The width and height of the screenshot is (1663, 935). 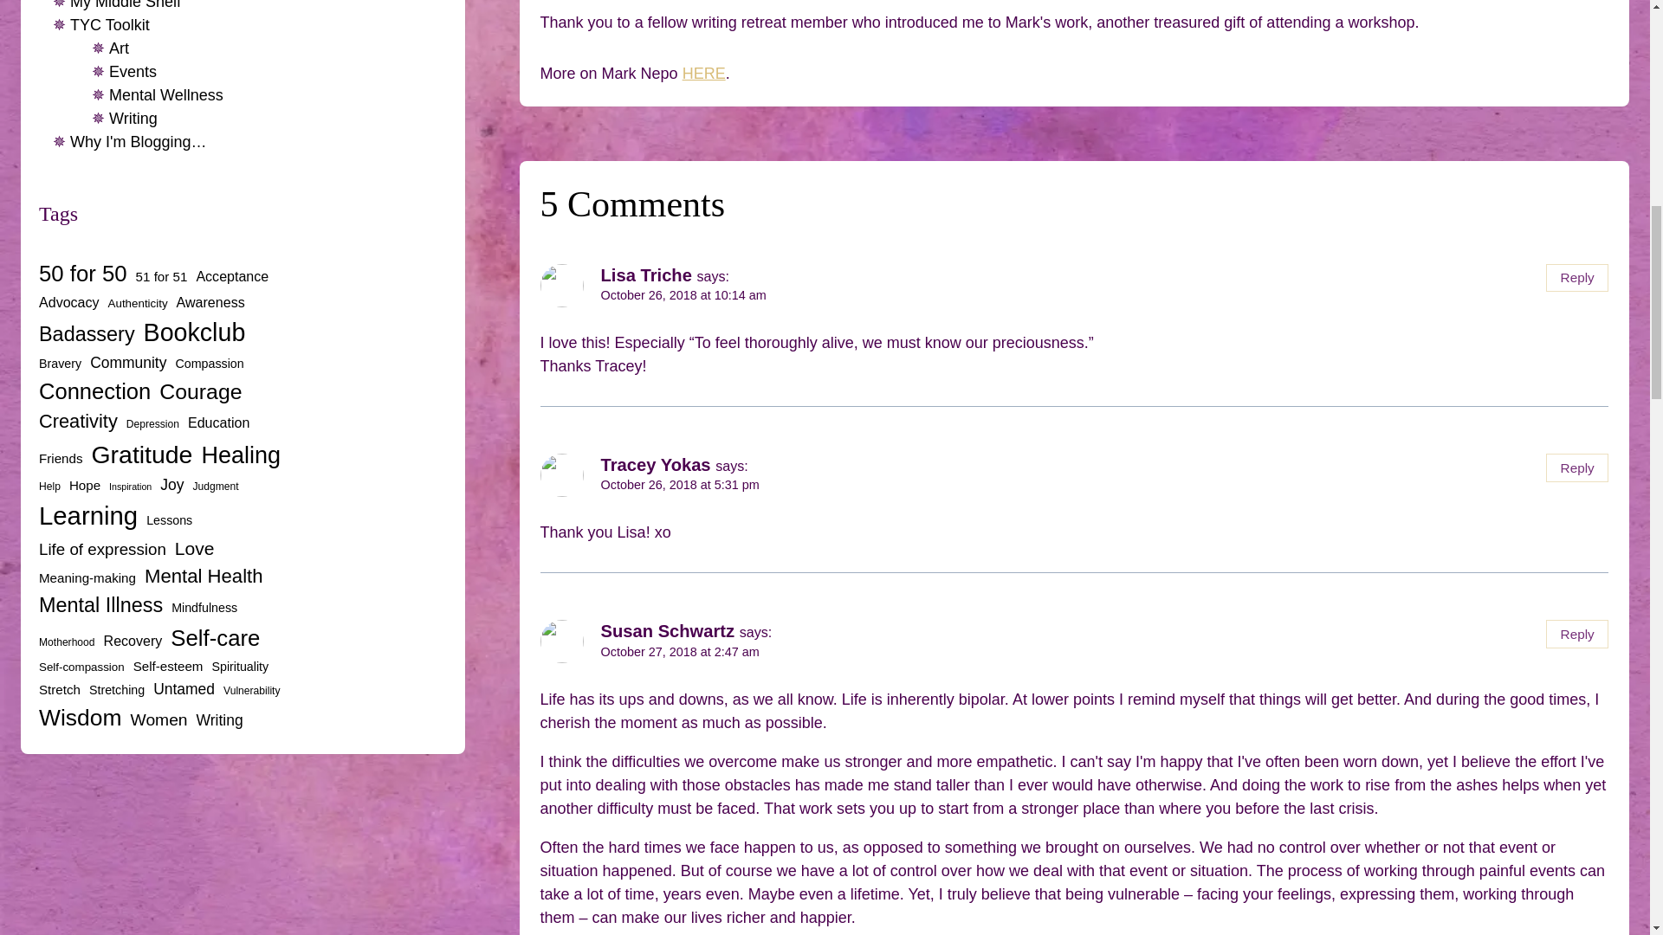 I want to click on HERE, so click(x=703, y=73).